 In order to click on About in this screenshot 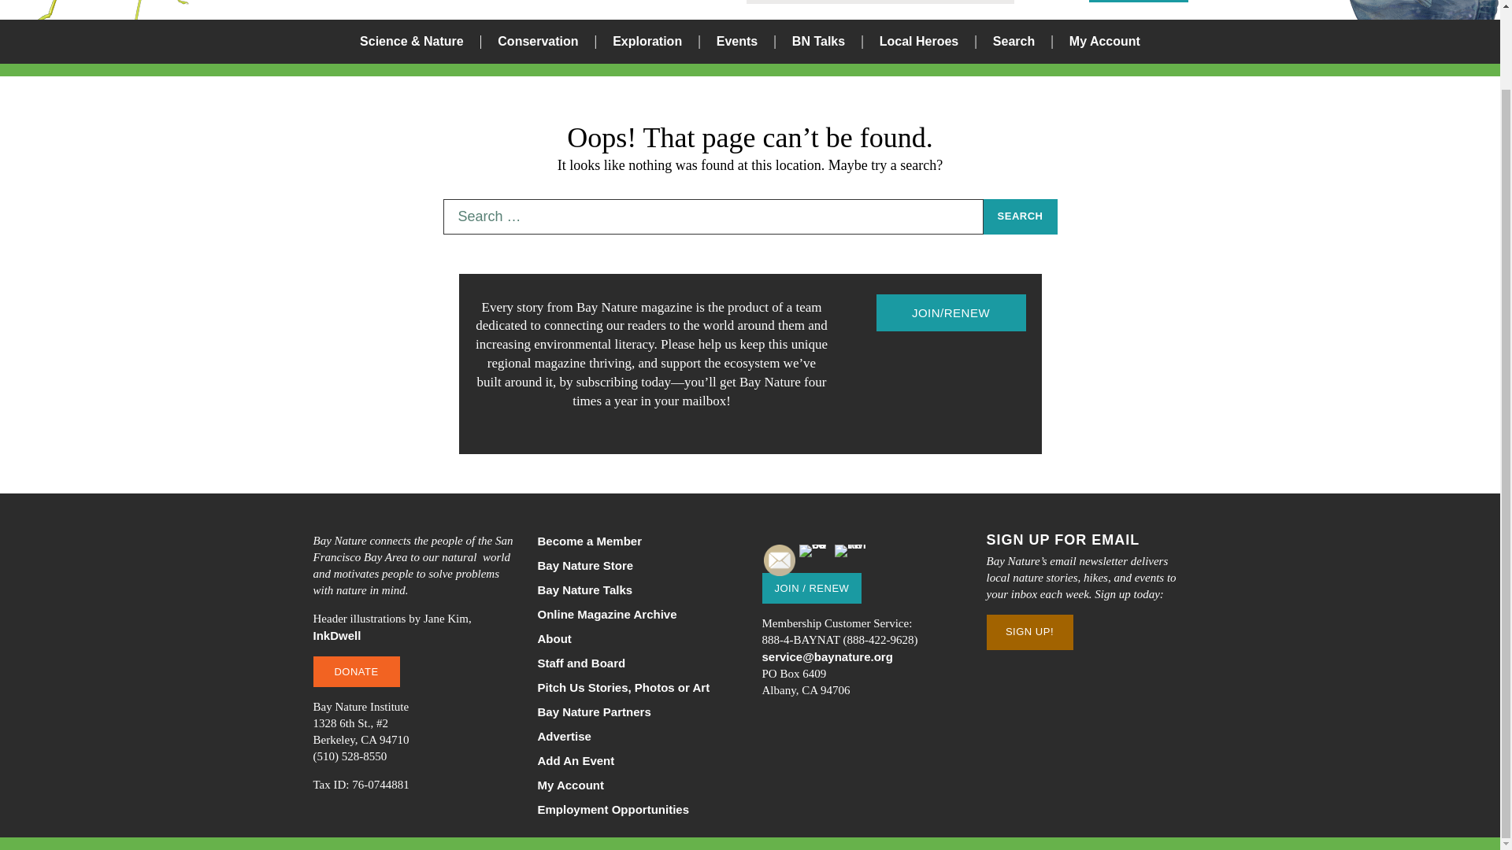, I will do `click(636, 638)`.